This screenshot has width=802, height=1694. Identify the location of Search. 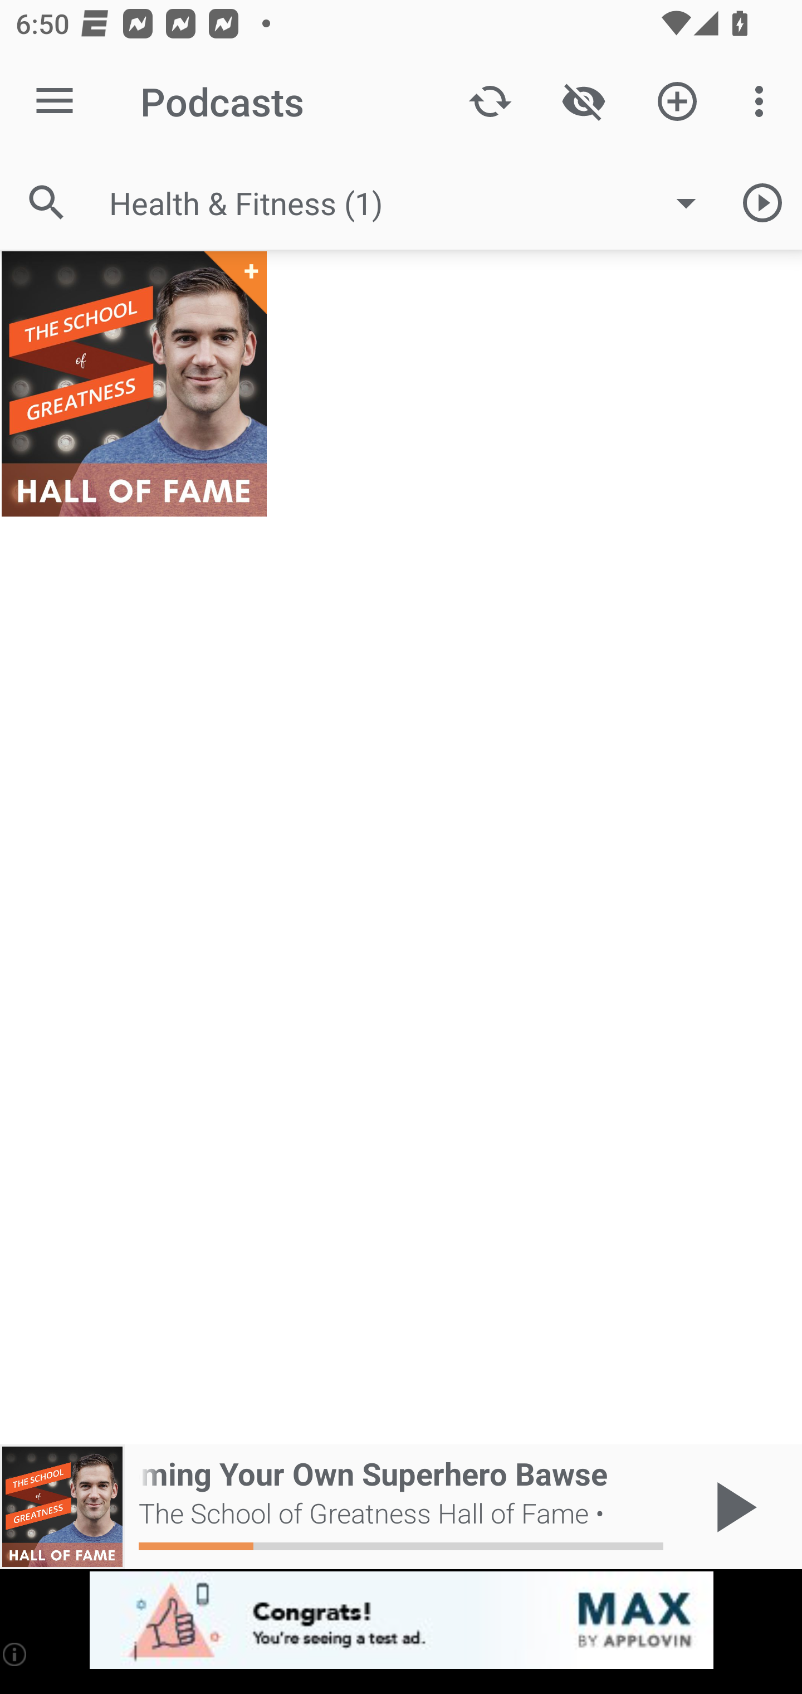
(47, 202).